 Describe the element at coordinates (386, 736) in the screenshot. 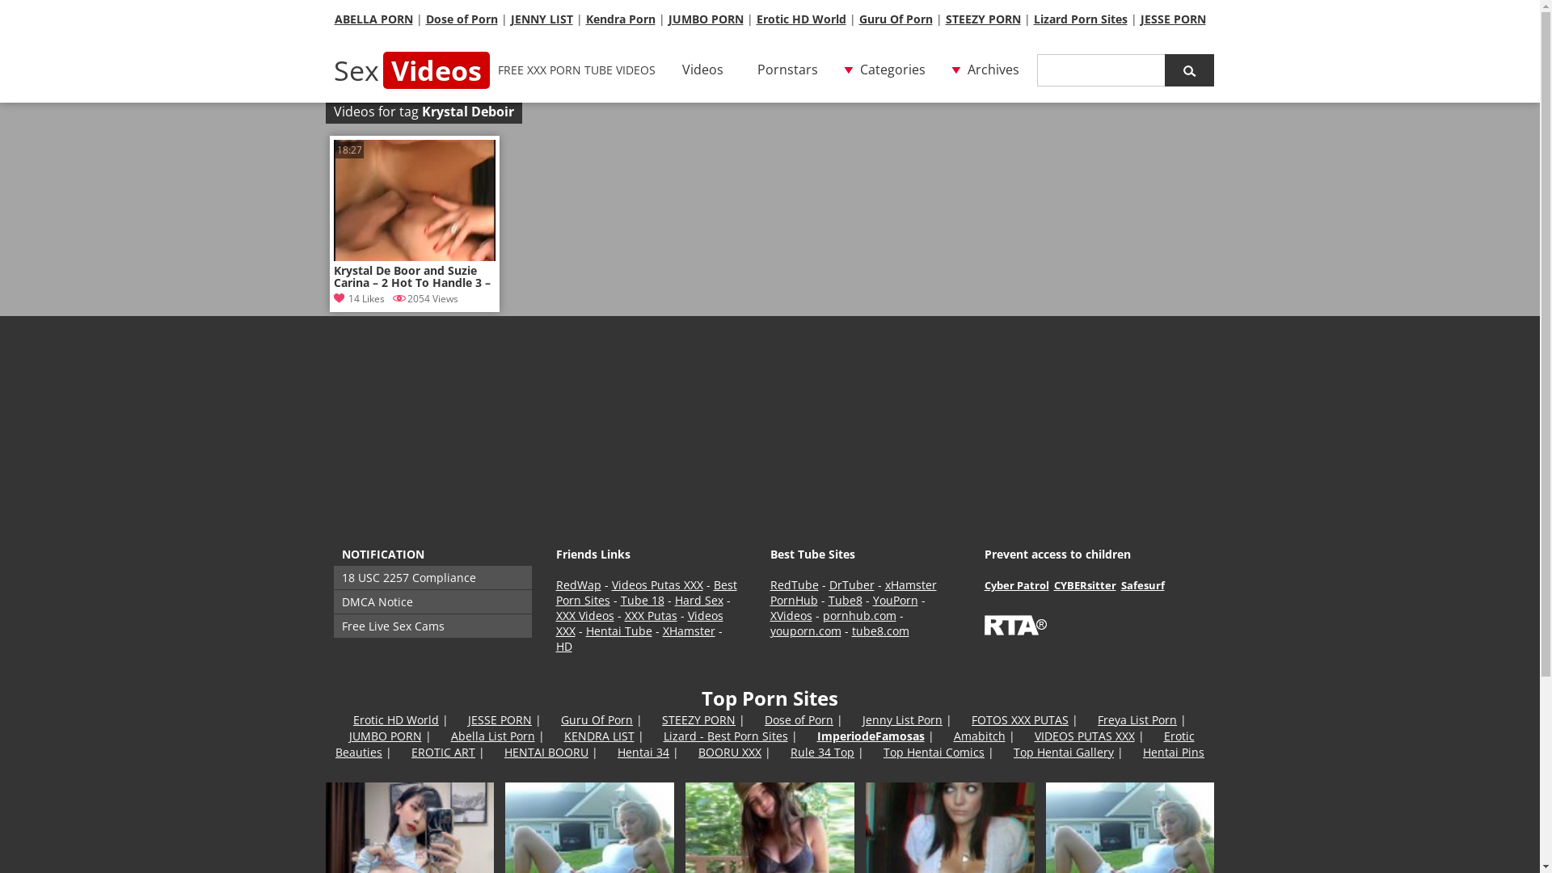

I see `JUMBO PORN` at that location.